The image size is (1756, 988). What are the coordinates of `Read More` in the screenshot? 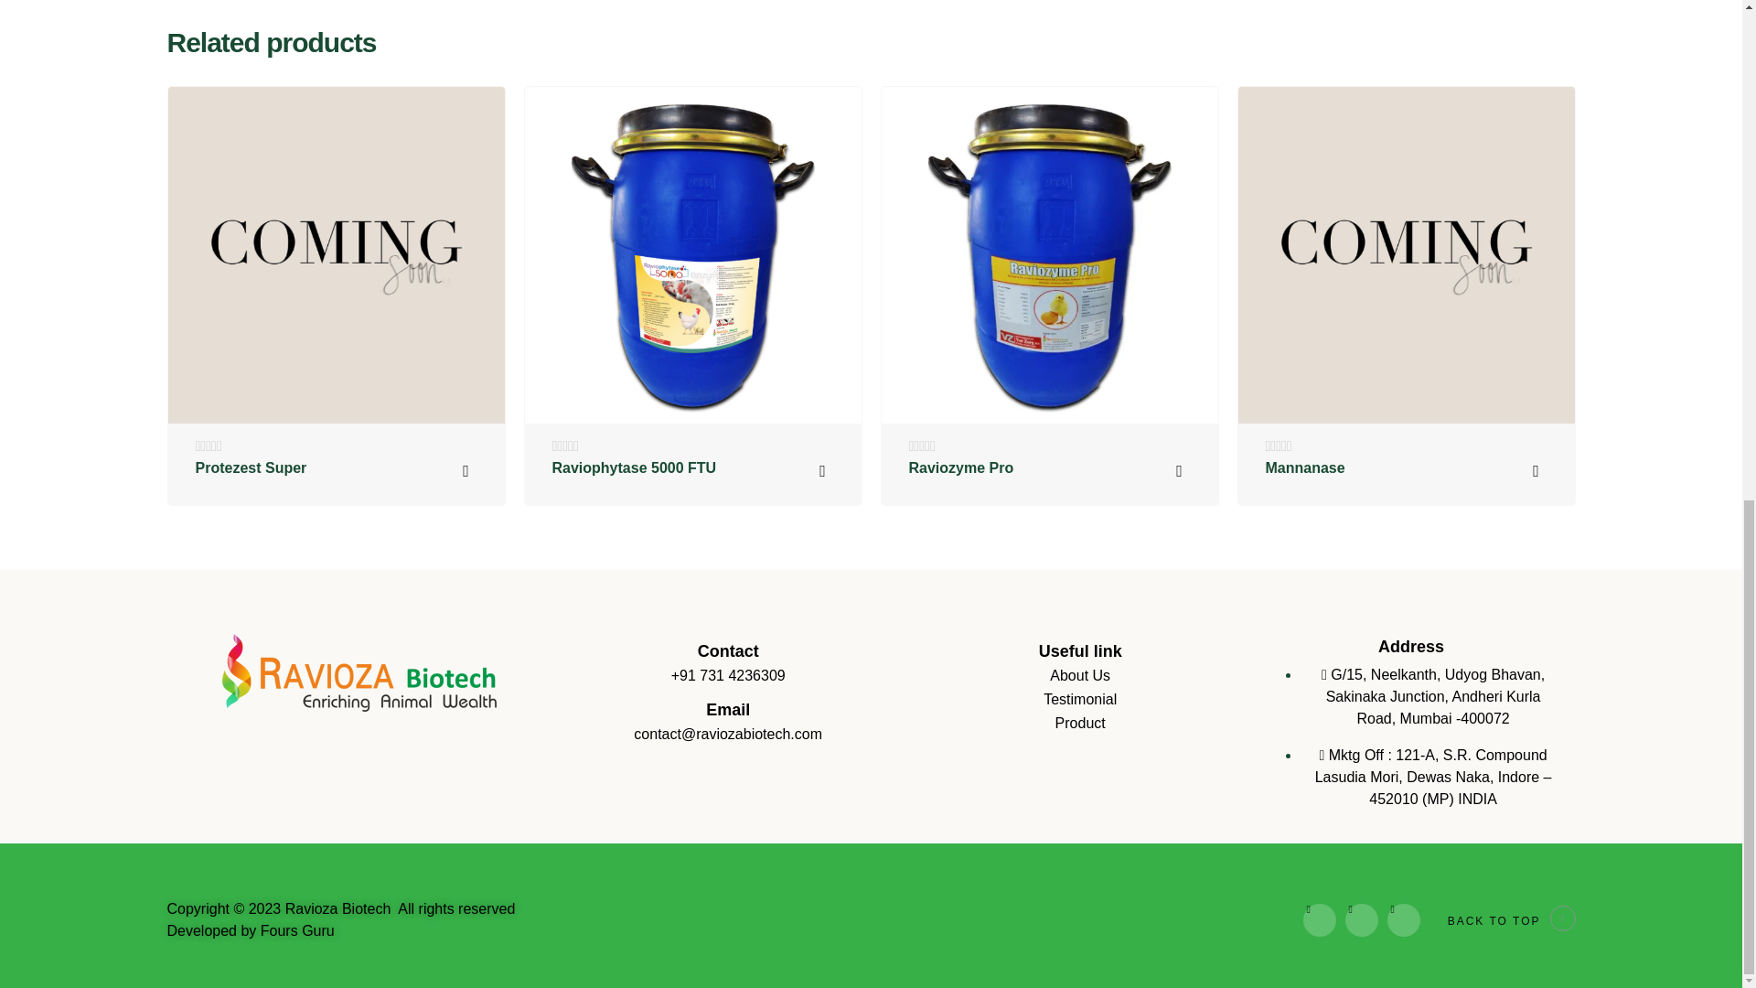 It's located at (822, 470).